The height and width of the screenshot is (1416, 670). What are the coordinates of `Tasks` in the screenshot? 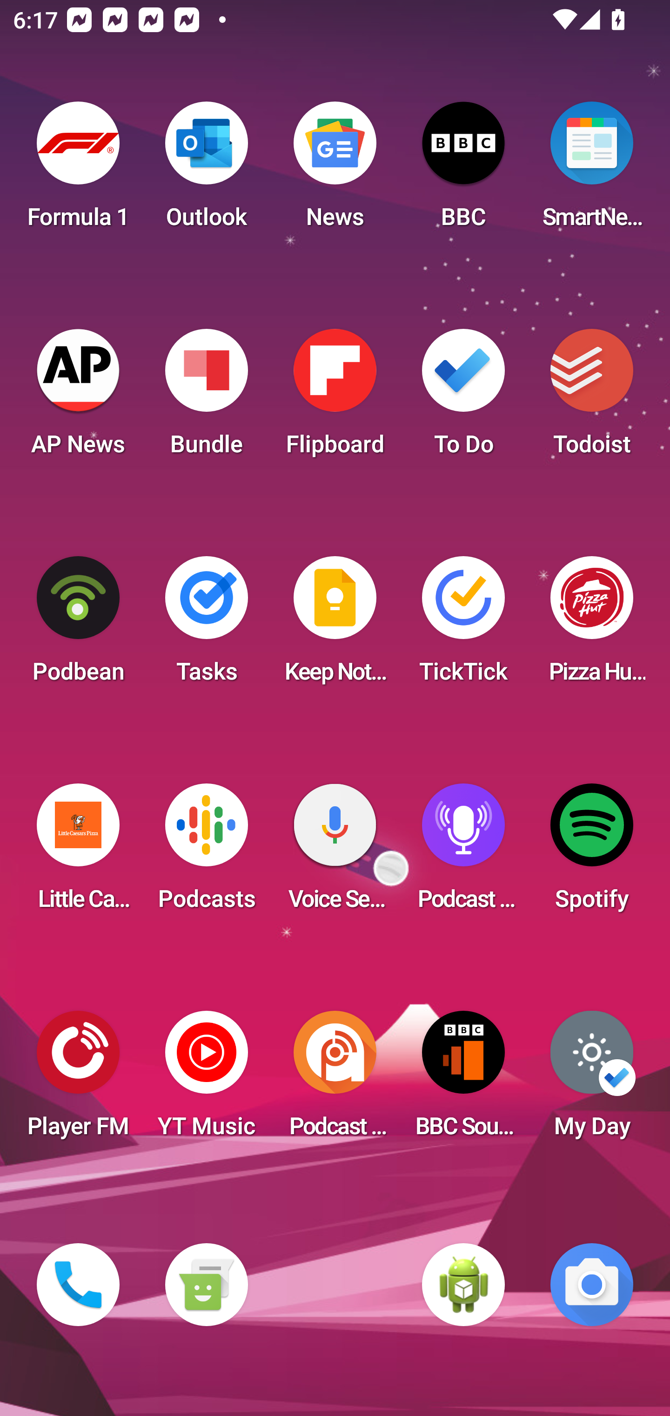 It's located at (206, 625).